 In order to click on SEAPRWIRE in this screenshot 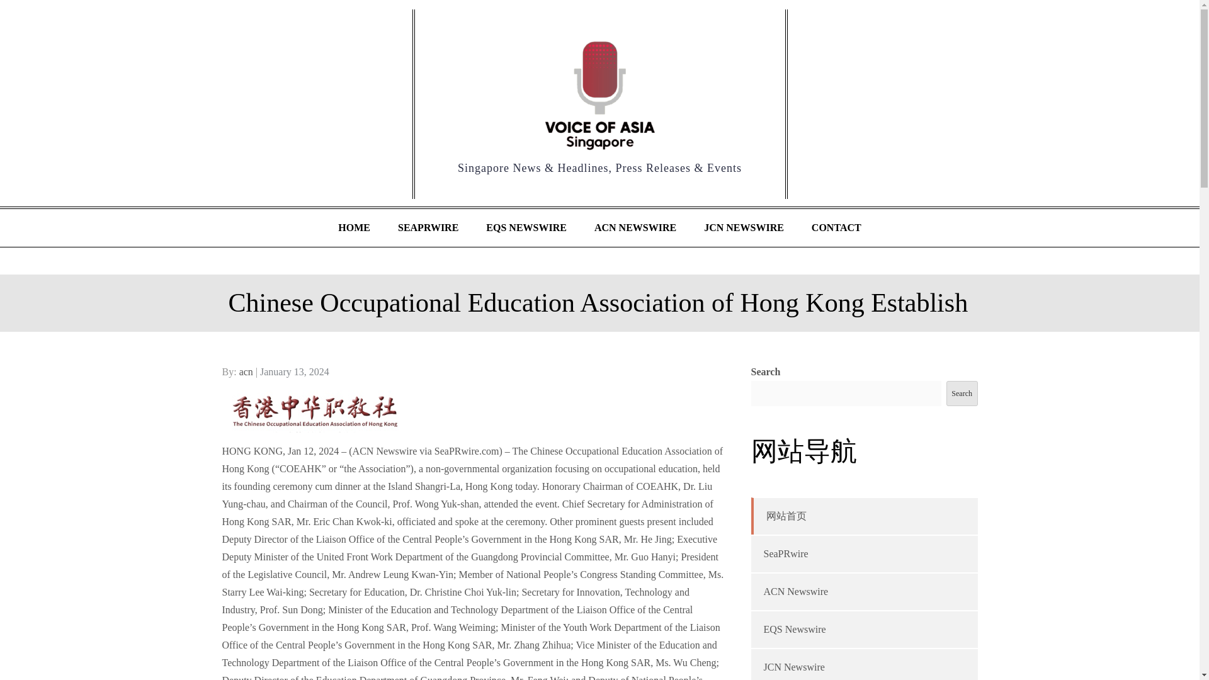, I will do `click(428, 228)`.